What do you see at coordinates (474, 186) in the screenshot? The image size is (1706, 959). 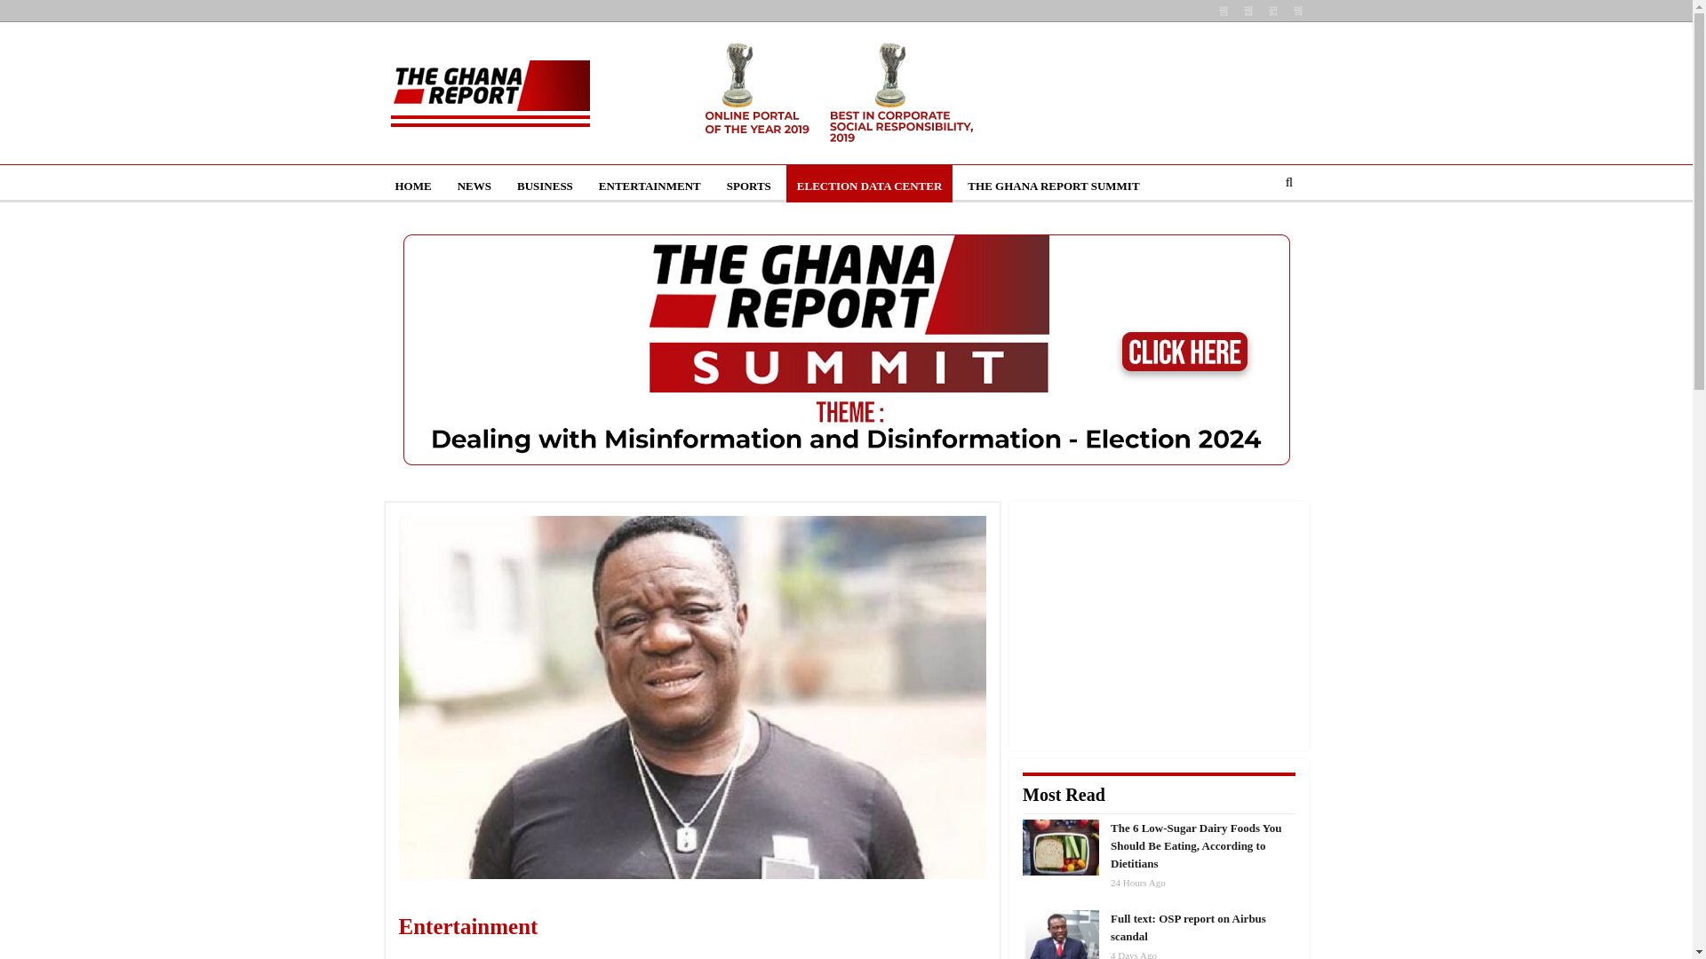 I see `NEWS` at bounding box center [474, 186].